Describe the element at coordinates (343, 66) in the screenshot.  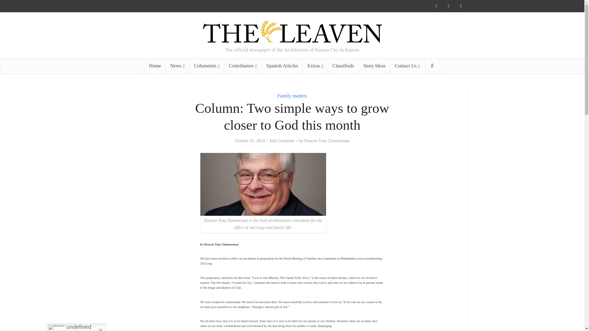
I see `Classifieds` at that location.